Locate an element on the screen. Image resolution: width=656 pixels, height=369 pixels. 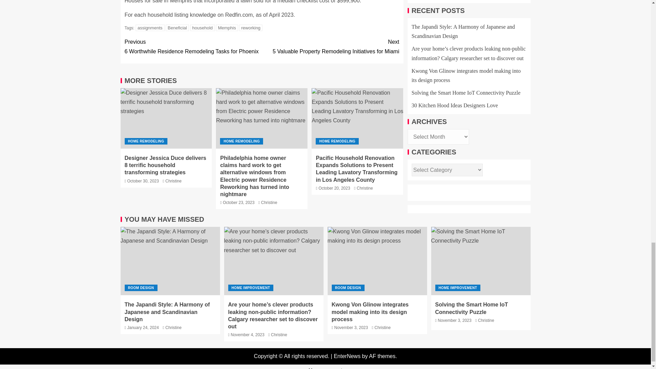
Memphis is located at coordinates (251, 28).